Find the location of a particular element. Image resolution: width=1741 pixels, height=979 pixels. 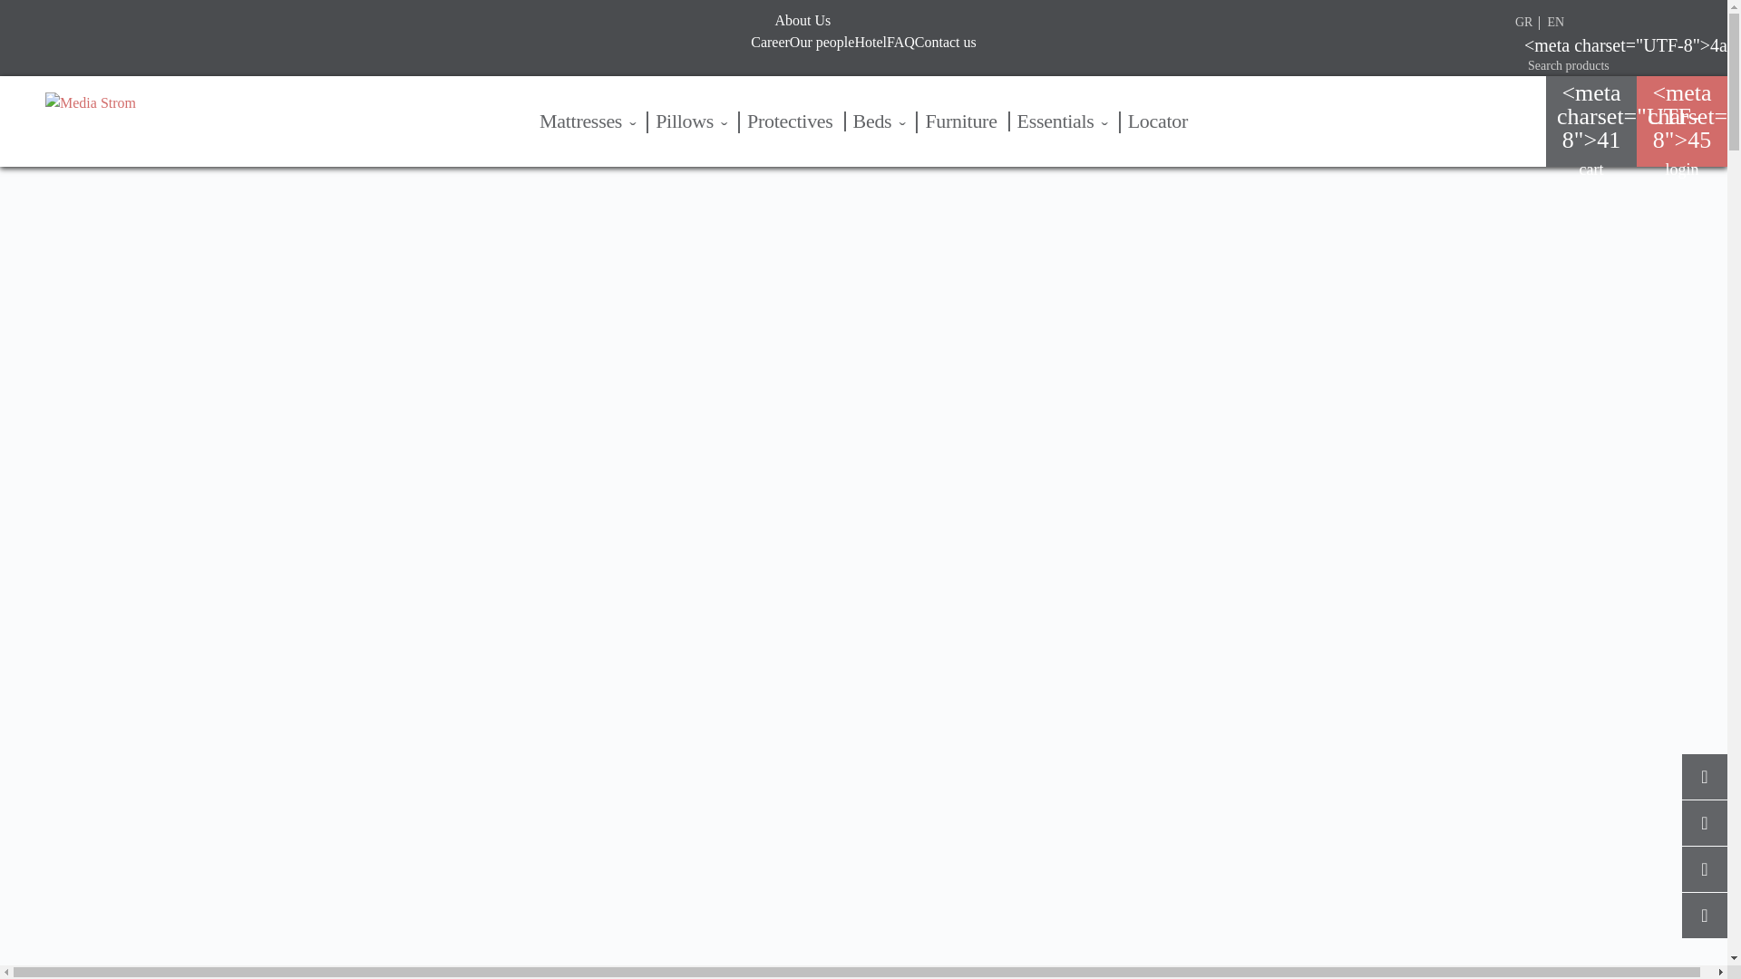

EN is located at coordinates (1555, 22).